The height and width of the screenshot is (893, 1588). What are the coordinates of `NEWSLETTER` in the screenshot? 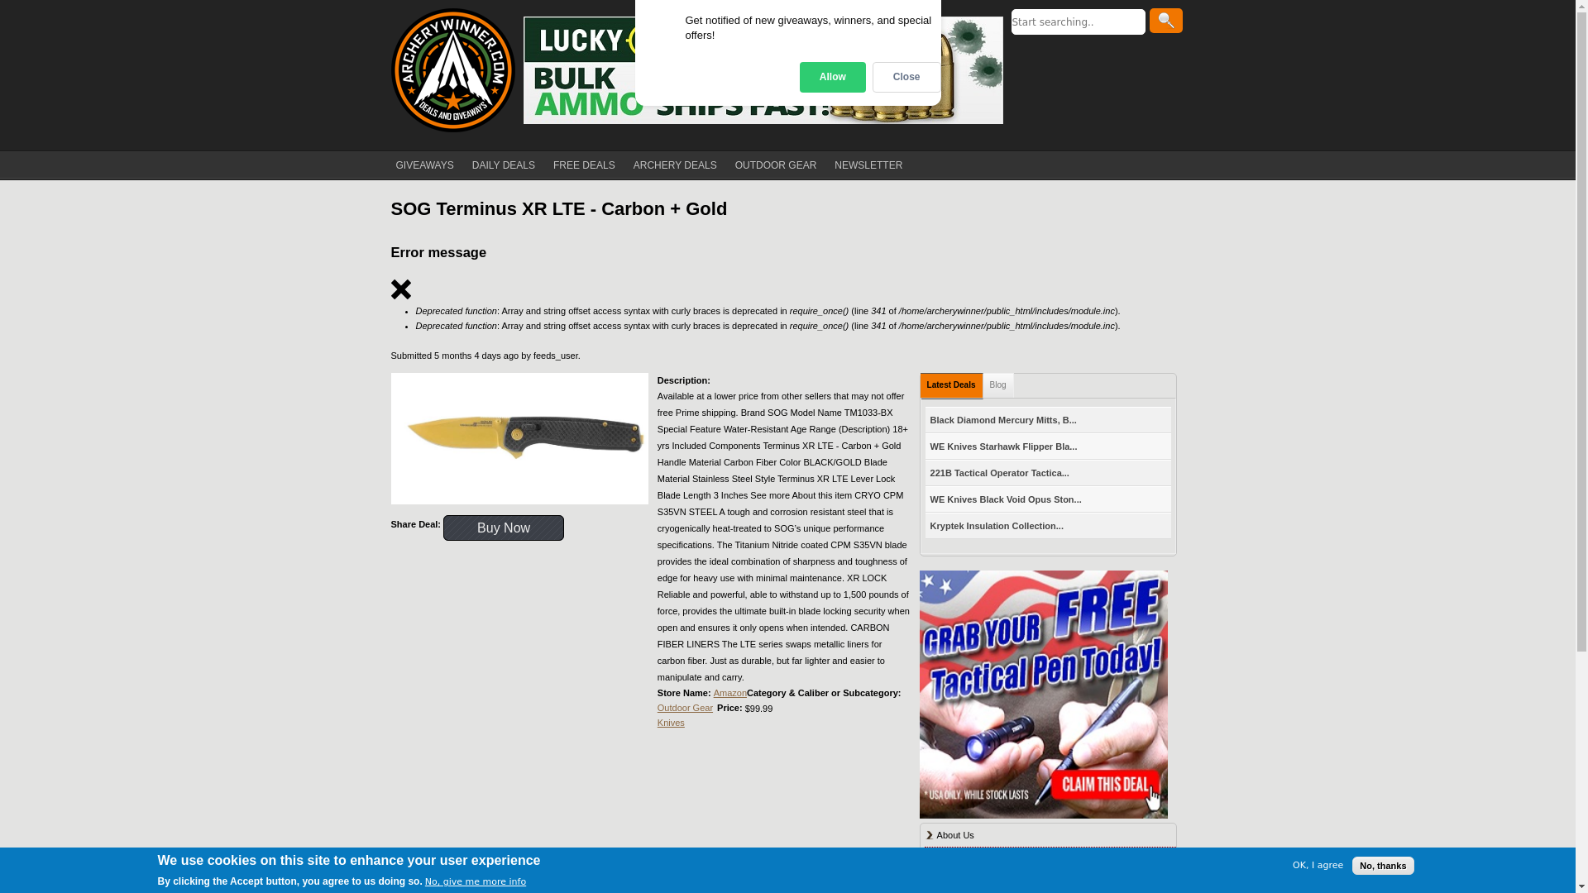 It's located at (868, 165).